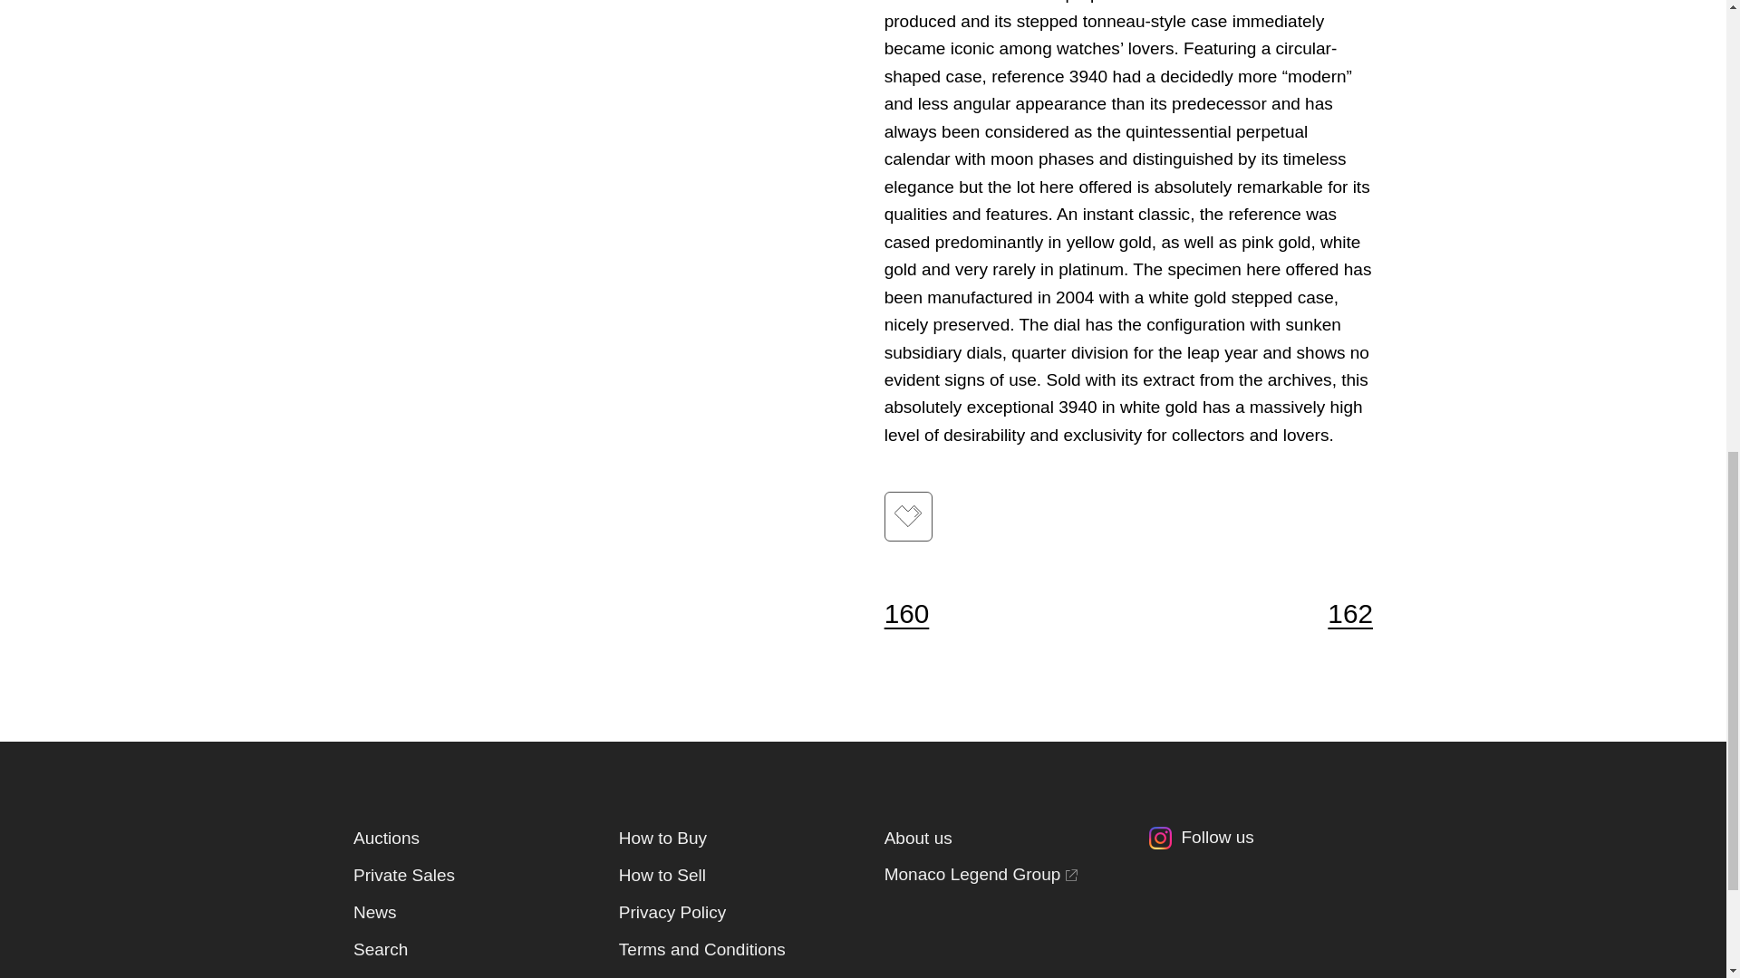 Image resolution: width=1740 pixels, height=978 pixels. Describe the element at coordinates (1260, 842) in the screenshot. I see `Follow us` at that location.